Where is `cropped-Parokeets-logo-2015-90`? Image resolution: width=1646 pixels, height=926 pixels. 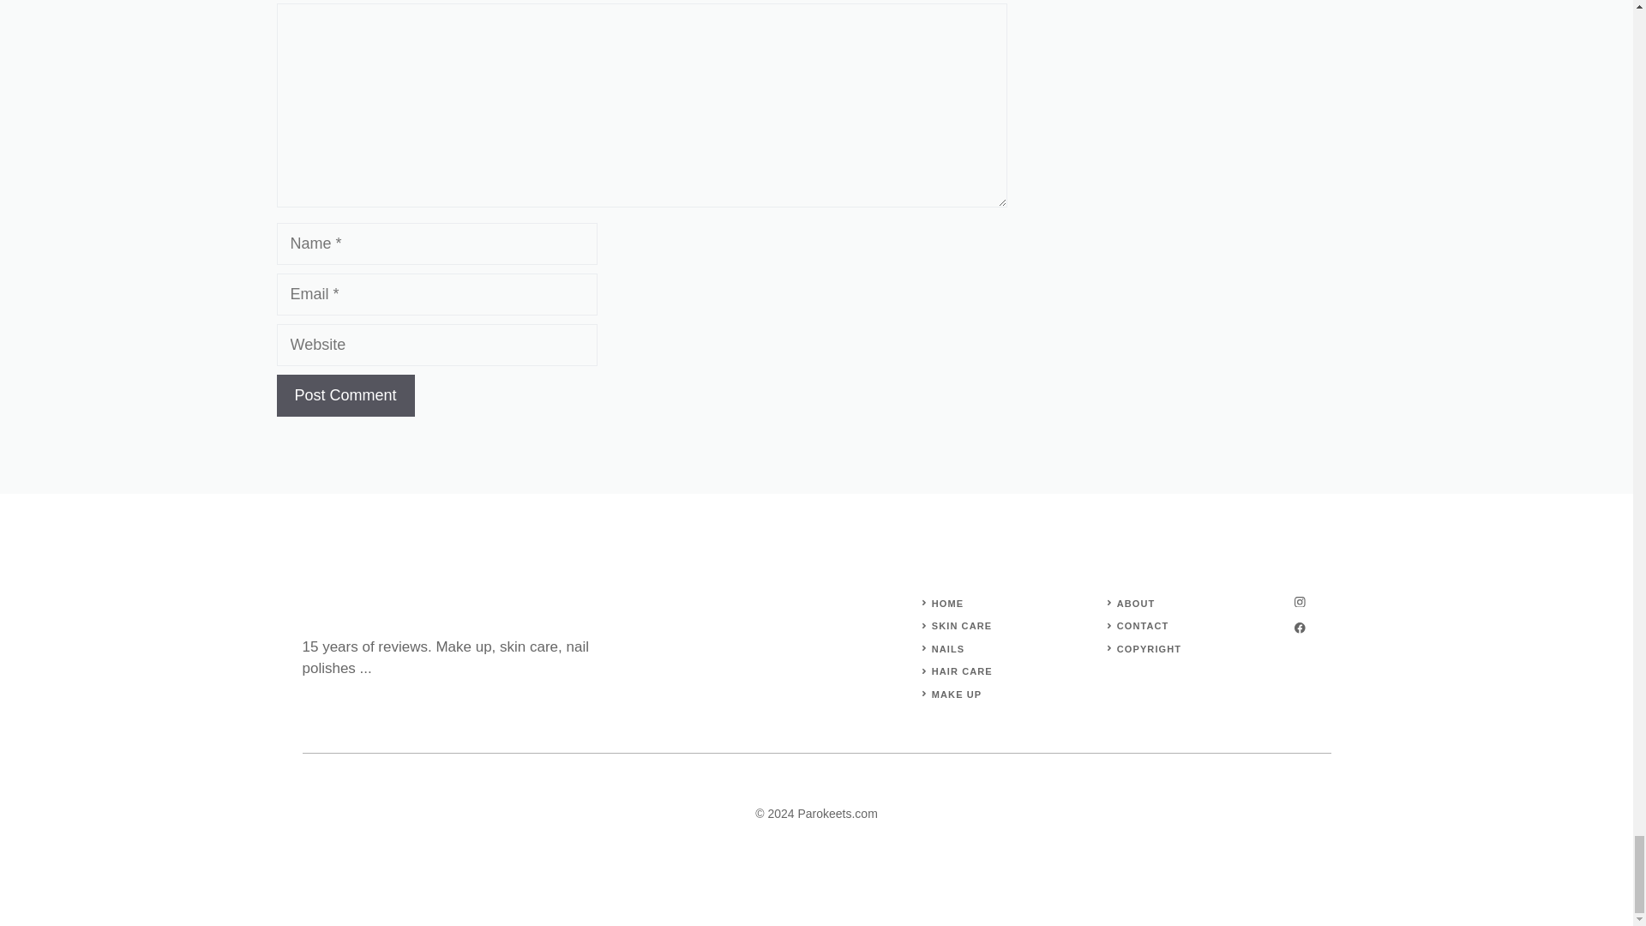 cropped-Parokeets-logo-2015-90 is located at coordinates (344, 609).